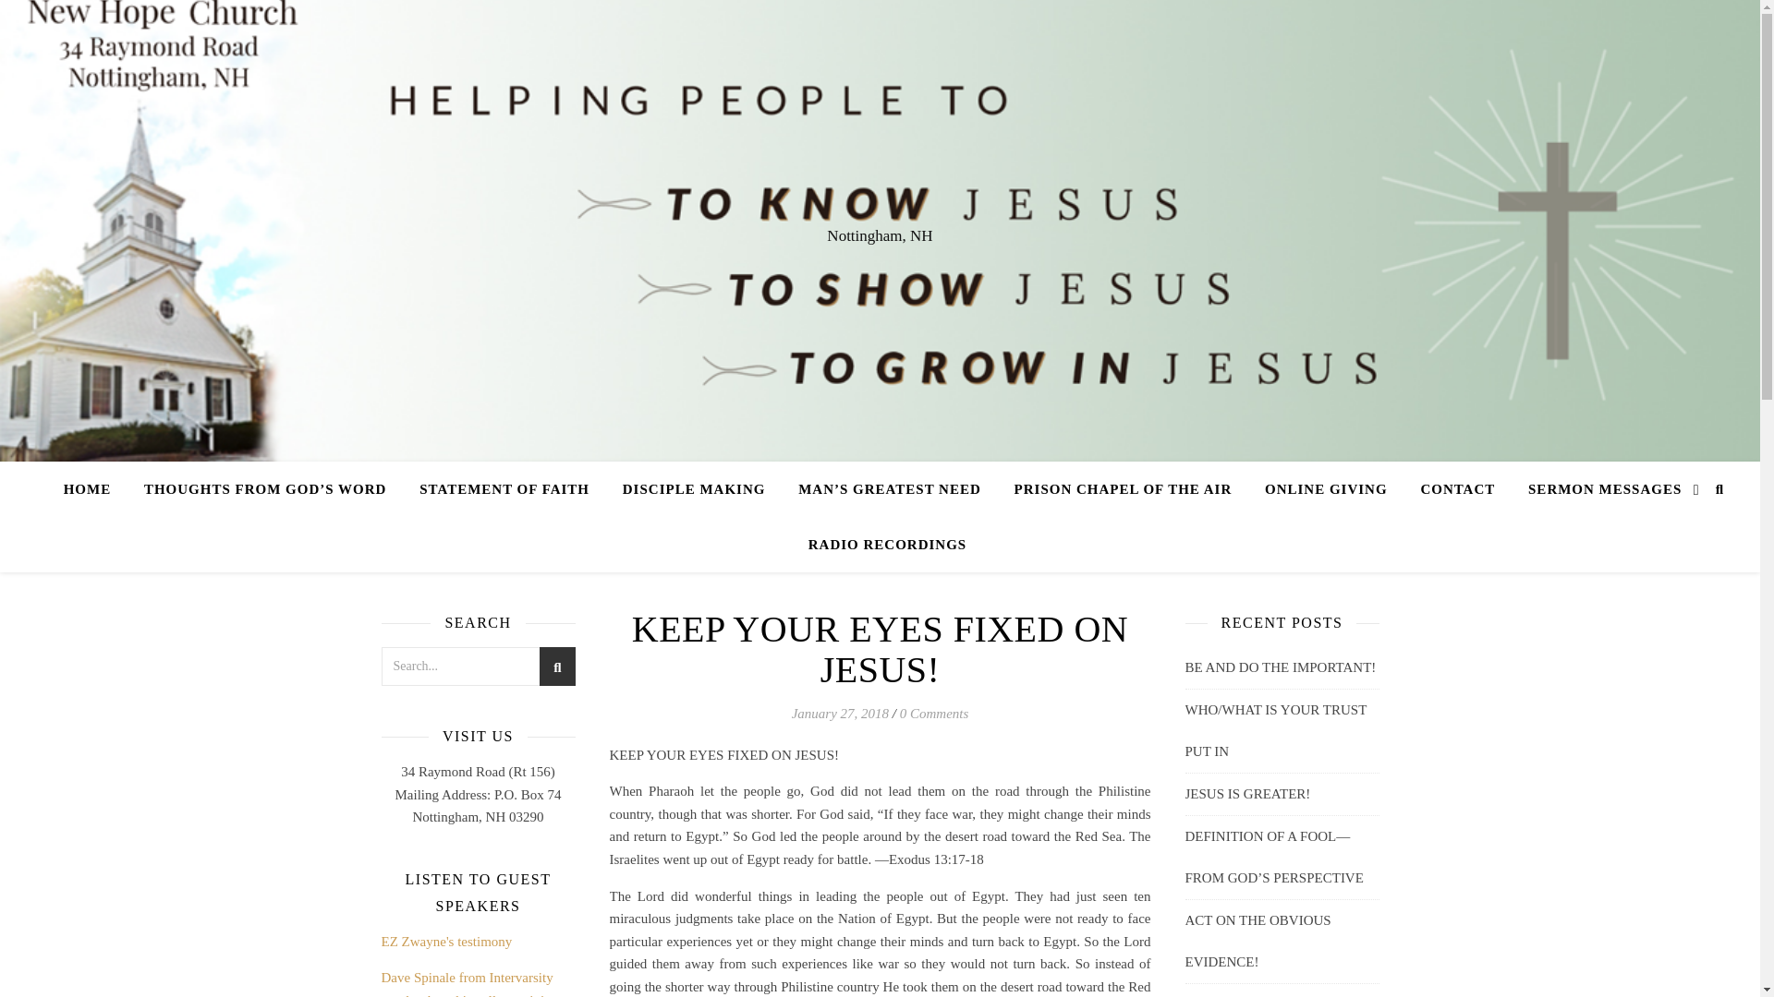 This screenshot has width=1774, height=997. What do you see at coordinates (1124, 489) in the screenshot?
I see `PRISON CHAPEL OF THE AIR` at bounding box center [1124, 489].